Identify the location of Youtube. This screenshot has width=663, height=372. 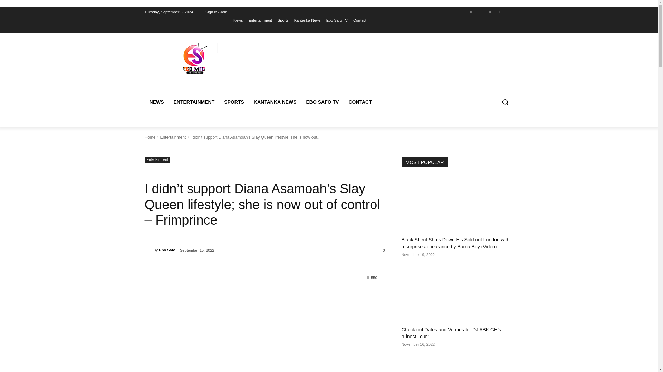
(509, 12).